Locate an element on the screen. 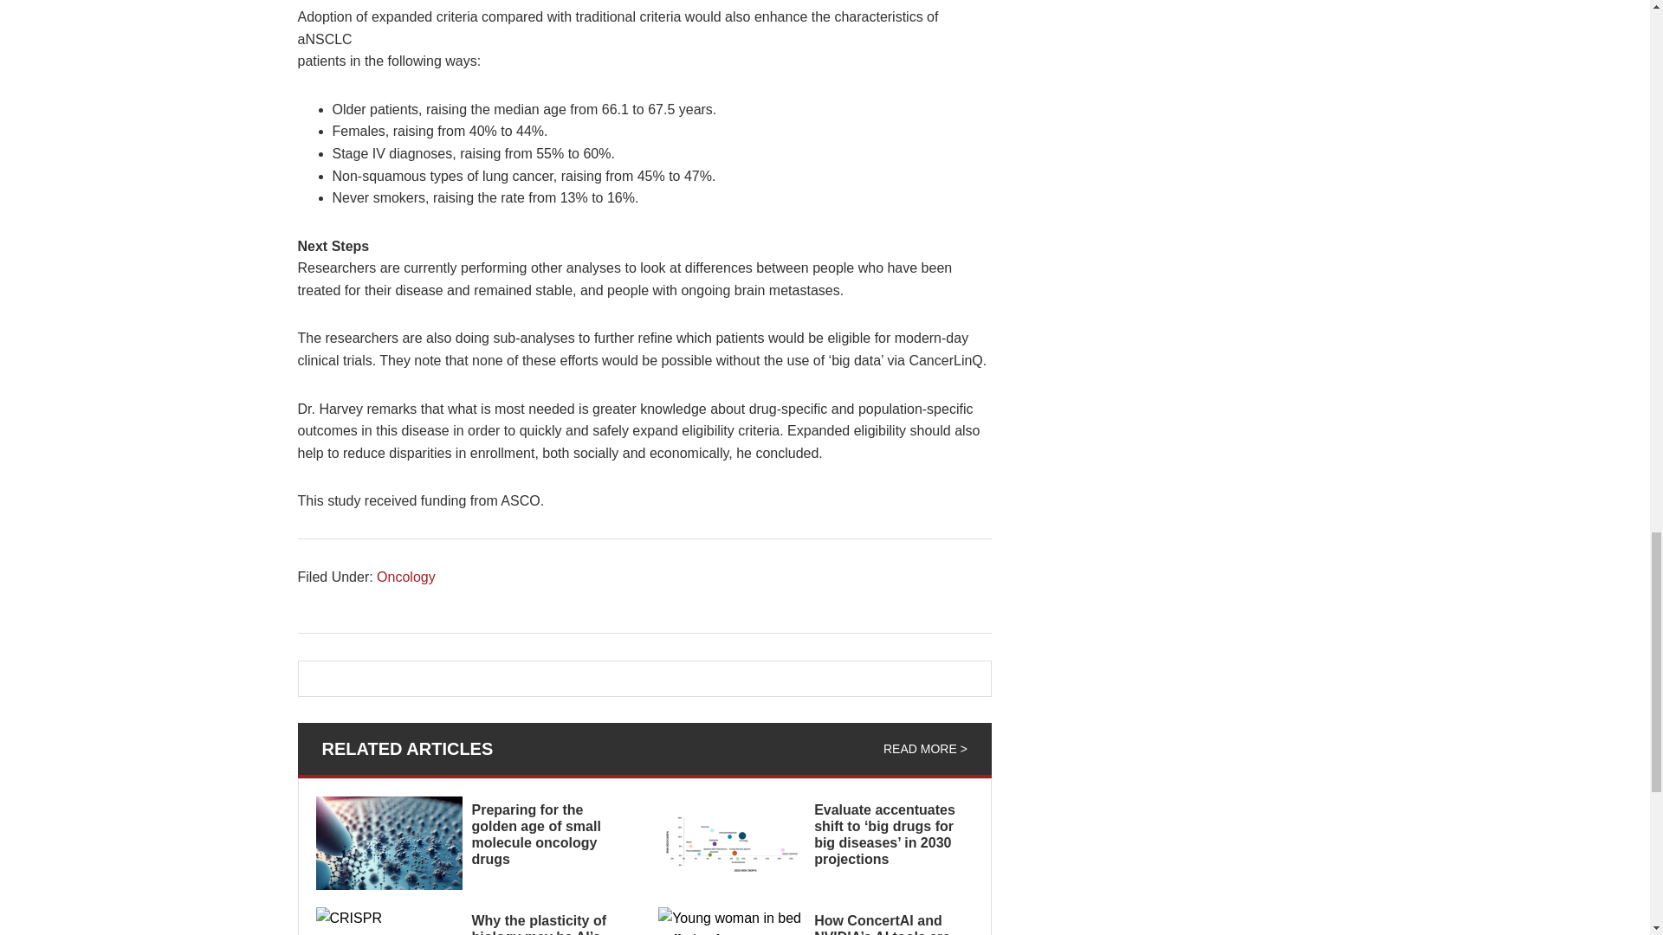  Oncology is located at coordinates (406, 577).